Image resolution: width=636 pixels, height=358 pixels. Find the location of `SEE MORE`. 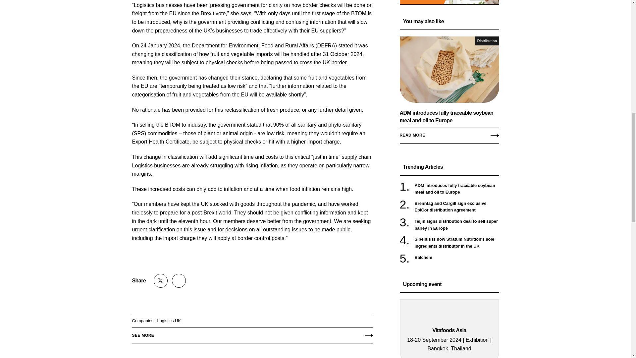

SEE MORE is located at coordinates (252, 333).